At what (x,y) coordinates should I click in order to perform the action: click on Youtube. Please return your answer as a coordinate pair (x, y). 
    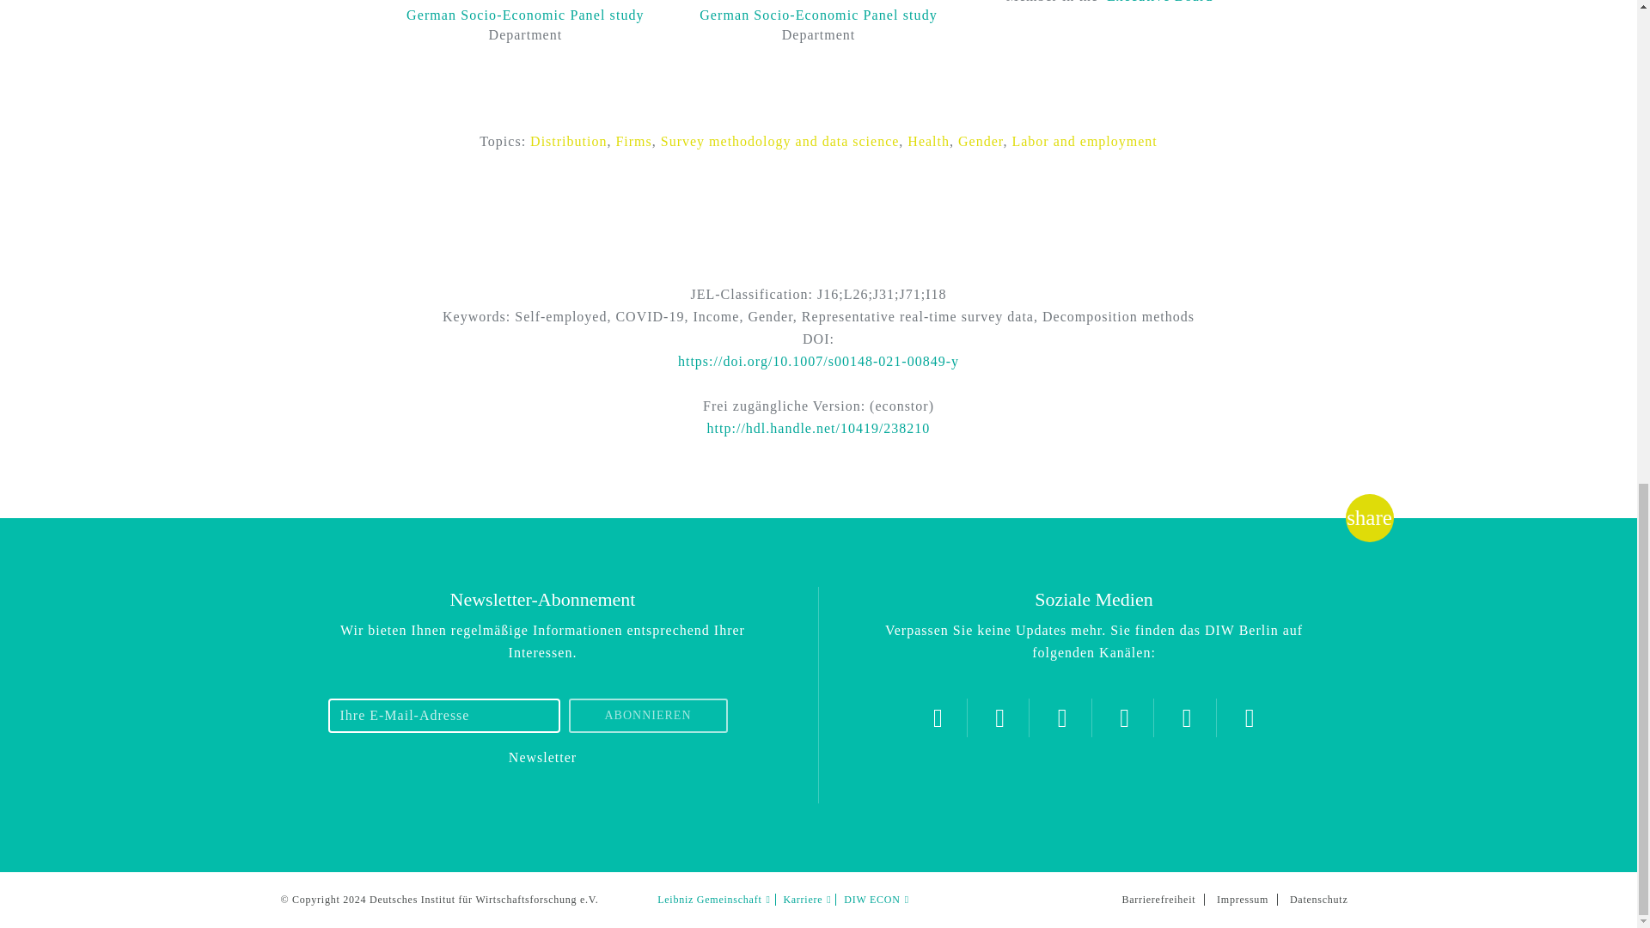
    Looking at the image, I should click on (1124, 717).